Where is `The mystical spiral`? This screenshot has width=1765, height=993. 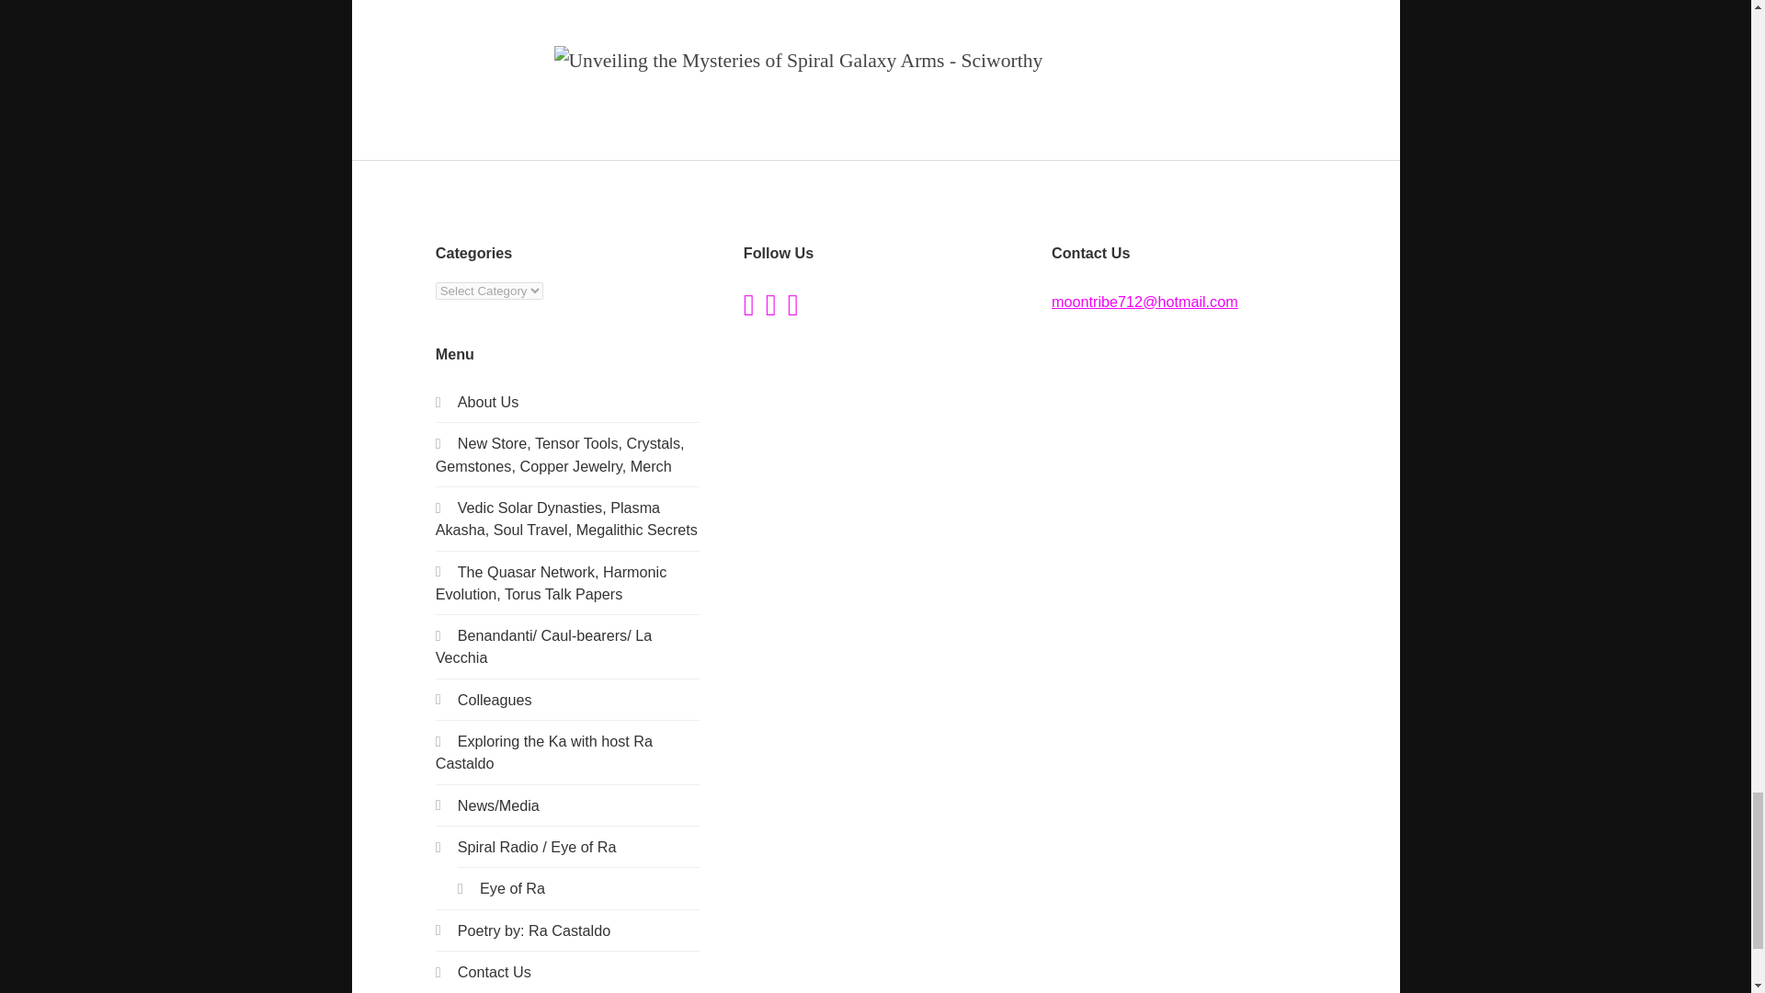 The mystical spiral is located at coordinates (487, 401).